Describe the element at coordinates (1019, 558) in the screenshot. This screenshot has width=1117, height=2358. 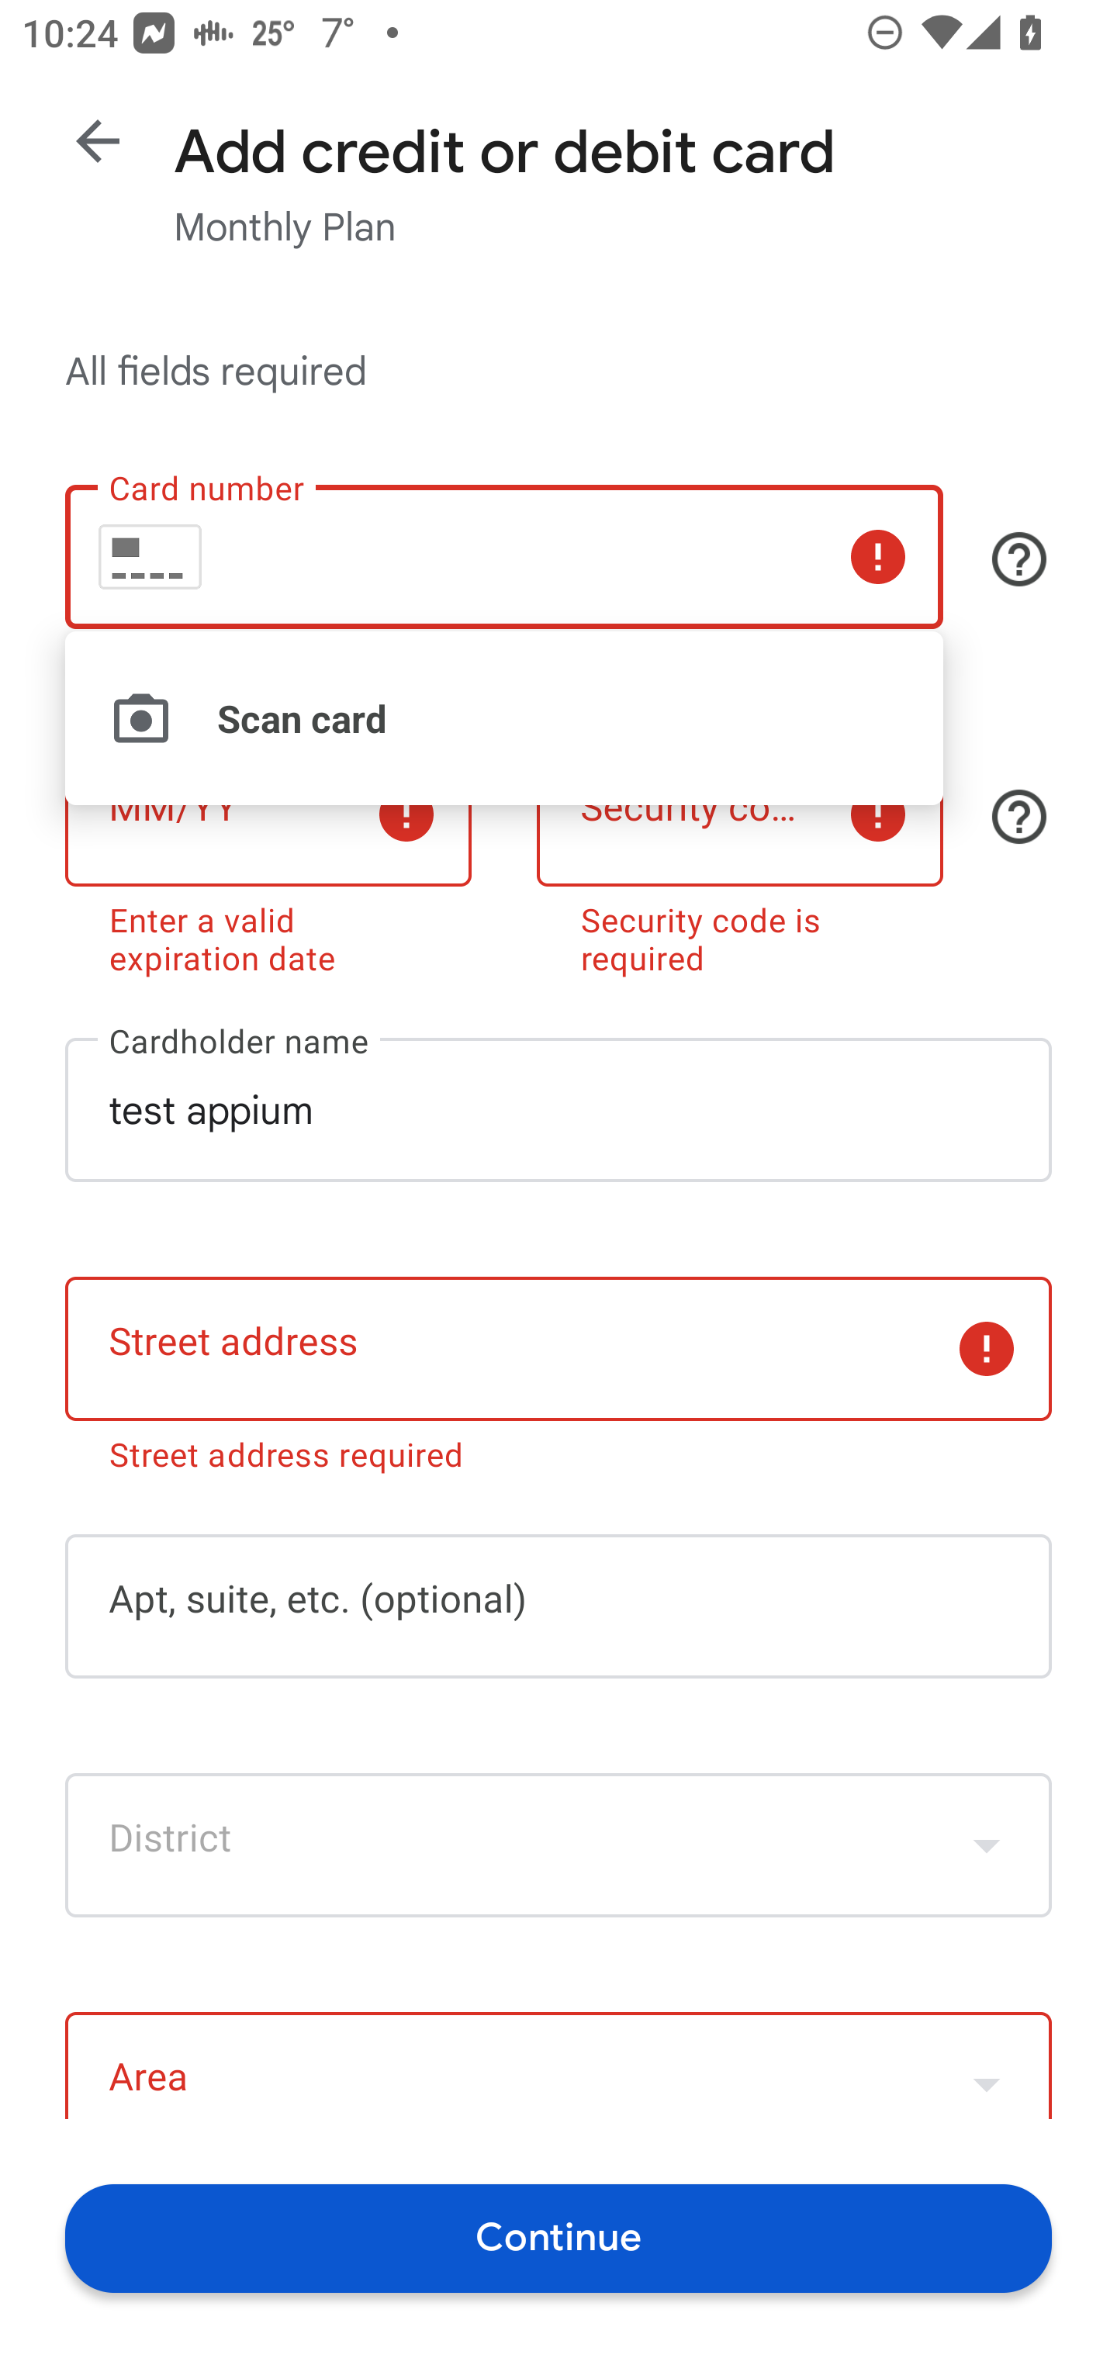
I see `Button, shows cards that are accepted for payment` at that location.